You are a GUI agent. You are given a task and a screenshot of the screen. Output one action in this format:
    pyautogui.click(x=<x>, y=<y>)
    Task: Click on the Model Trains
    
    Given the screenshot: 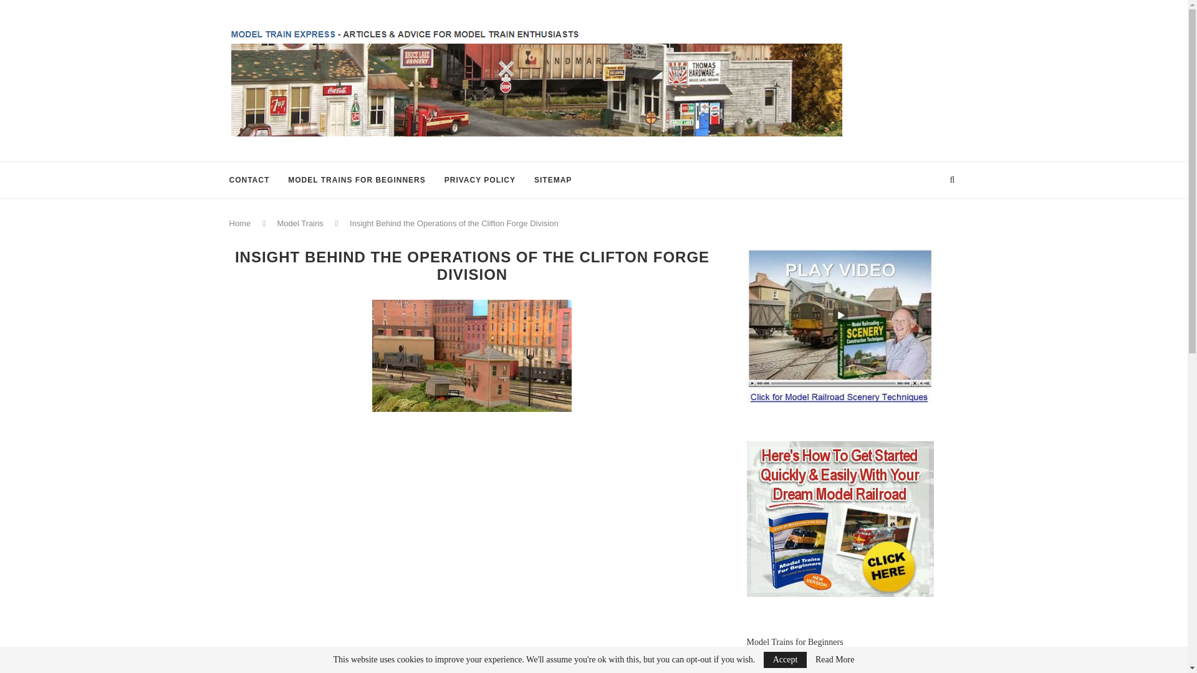 What is the action you would take?
    pyautogui.click(x=299, y=223)
    